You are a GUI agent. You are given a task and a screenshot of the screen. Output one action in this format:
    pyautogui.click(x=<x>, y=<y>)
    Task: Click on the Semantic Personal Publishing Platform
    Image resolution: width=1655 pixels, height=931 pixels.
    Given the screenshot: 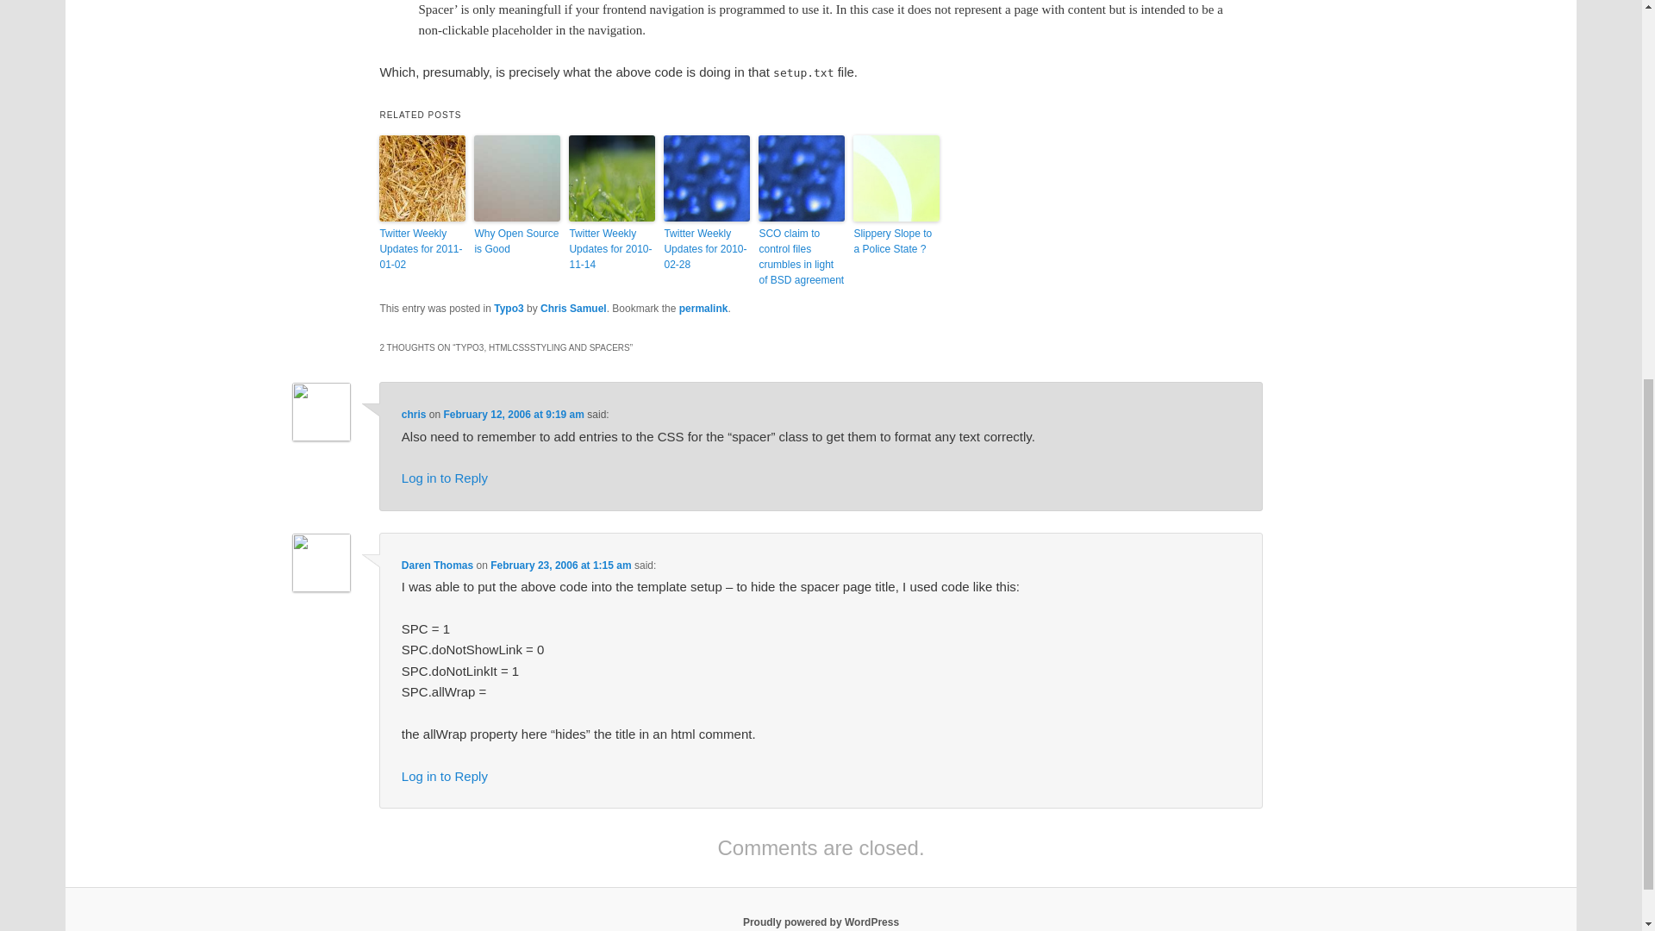 What is the action you would take?
    pyautogui.click(x=821, y=922)
    